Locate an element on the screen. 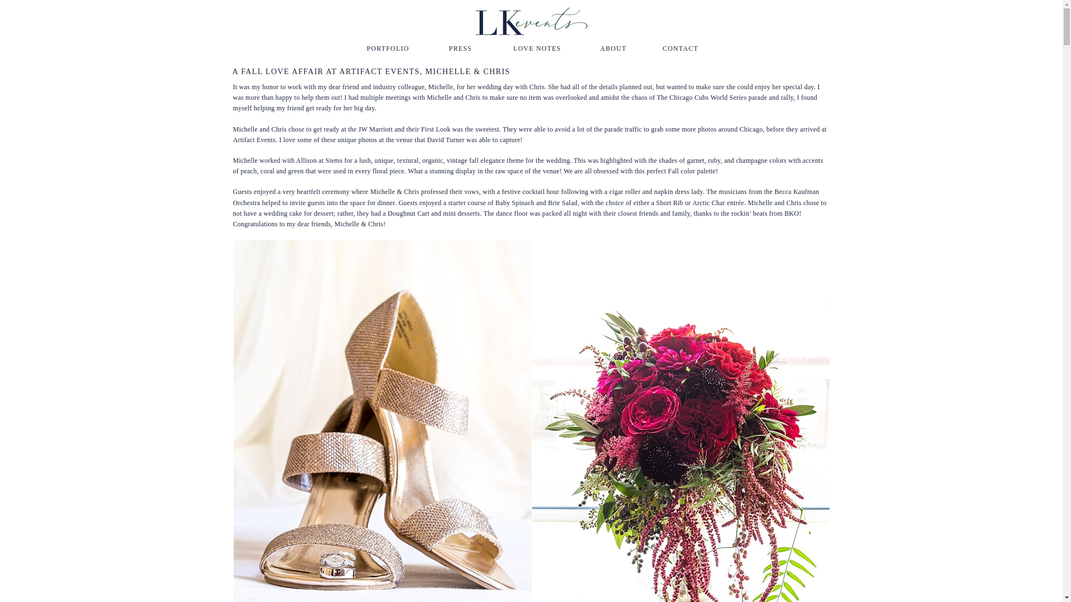  JW Marriott is located at coordinates (376, 129).